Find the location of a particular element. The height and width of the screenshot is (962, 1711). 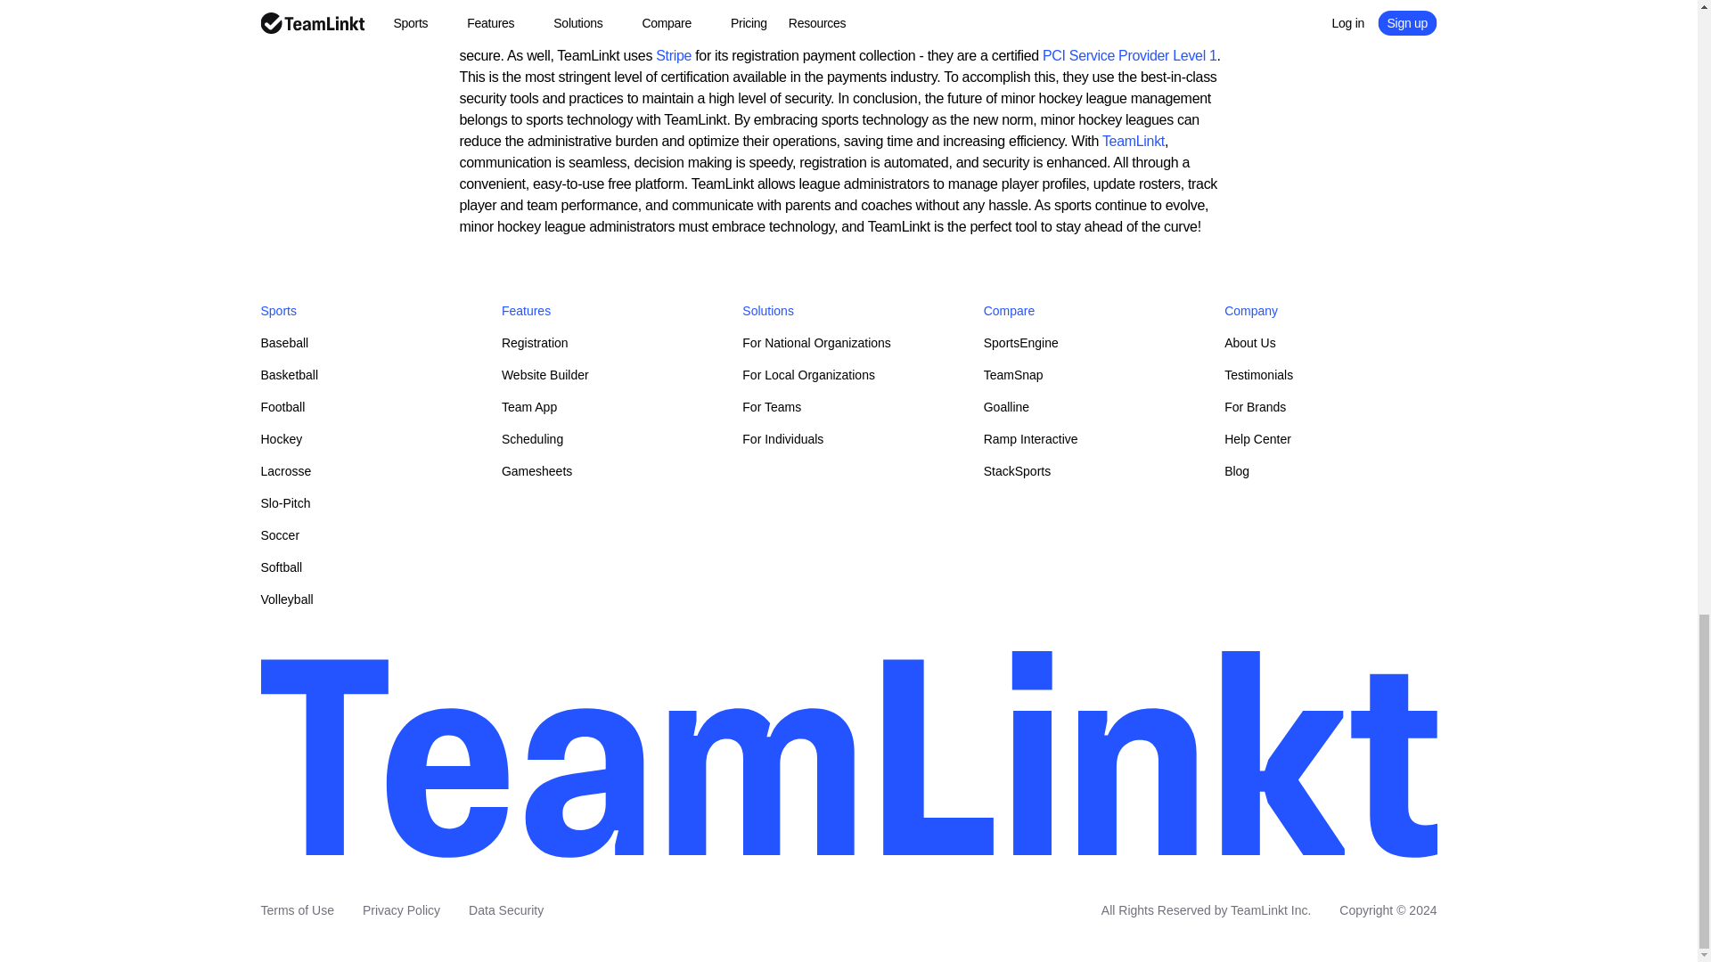

For Individuals is located at coordinates (782, 438).